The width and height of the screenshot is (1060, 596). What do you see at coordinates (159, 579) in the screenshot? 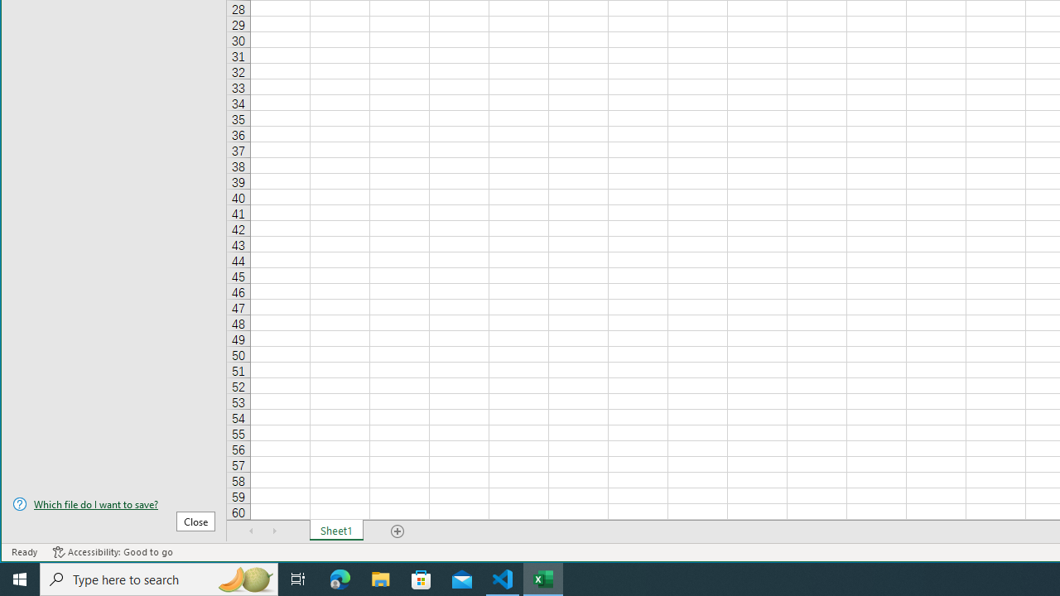
I see `Type here to search` at bounding box center [159, 579].